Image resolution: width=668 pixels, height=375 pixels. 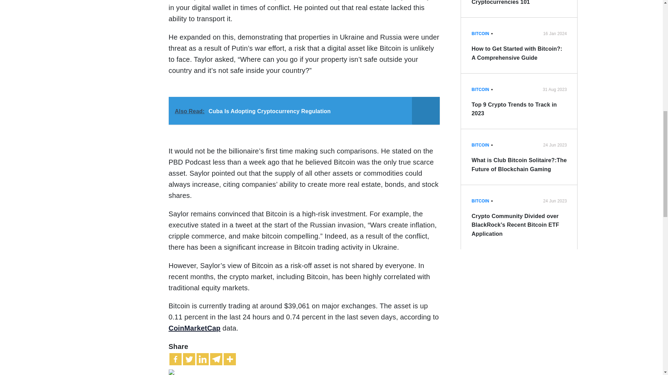 What do you see at coordinates (194, 328) in the screenshot?
I see `CoinMarketCap` at bounding box center [194, 328].